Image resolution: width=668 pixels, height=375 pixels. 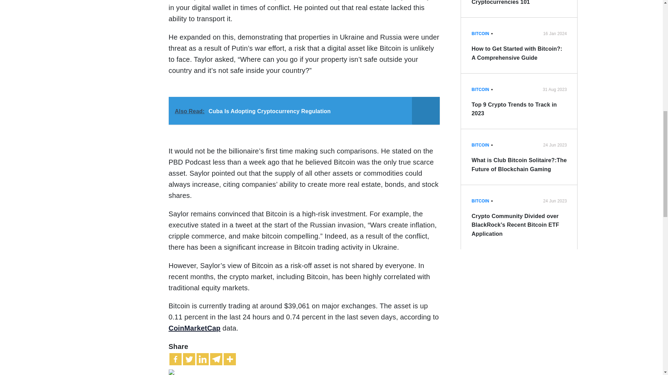 What do you see at coordinates (194, 328) in the screenshot?
I see `CoinMarketCap` at bounding box center [194, 328].